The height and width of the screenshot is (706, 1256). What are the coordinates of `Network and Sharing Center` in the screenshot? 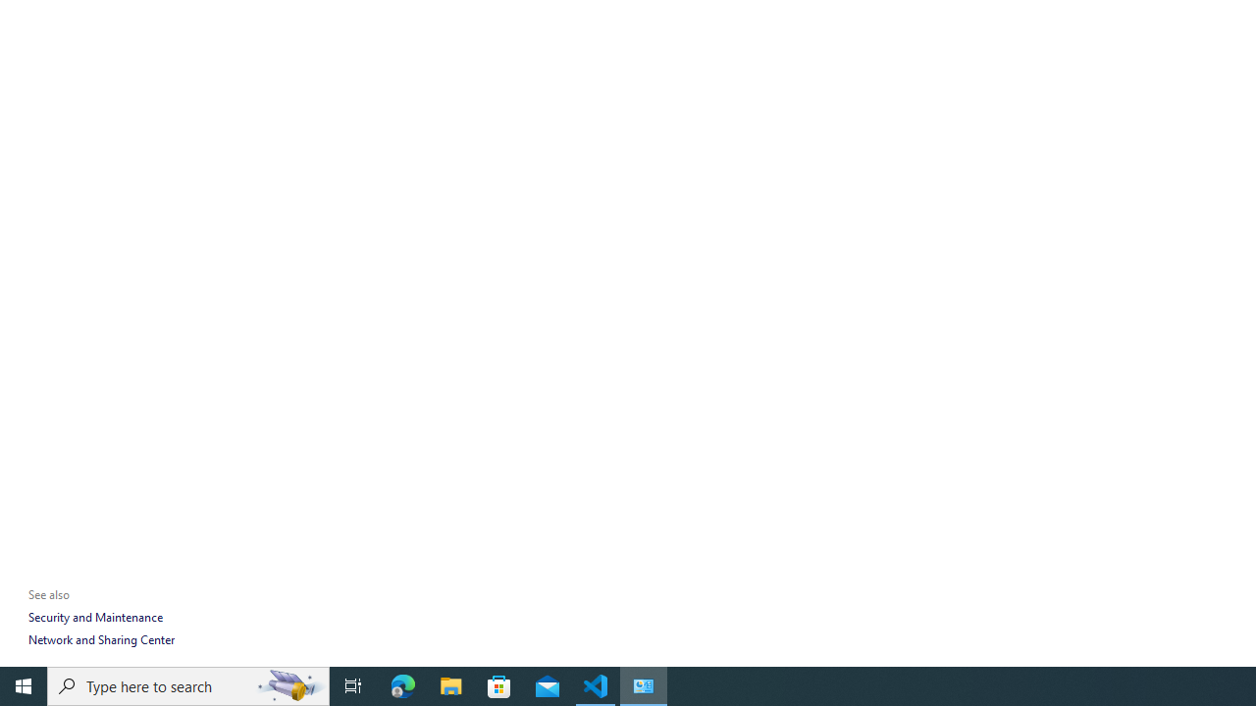 It's located at (101, 639).